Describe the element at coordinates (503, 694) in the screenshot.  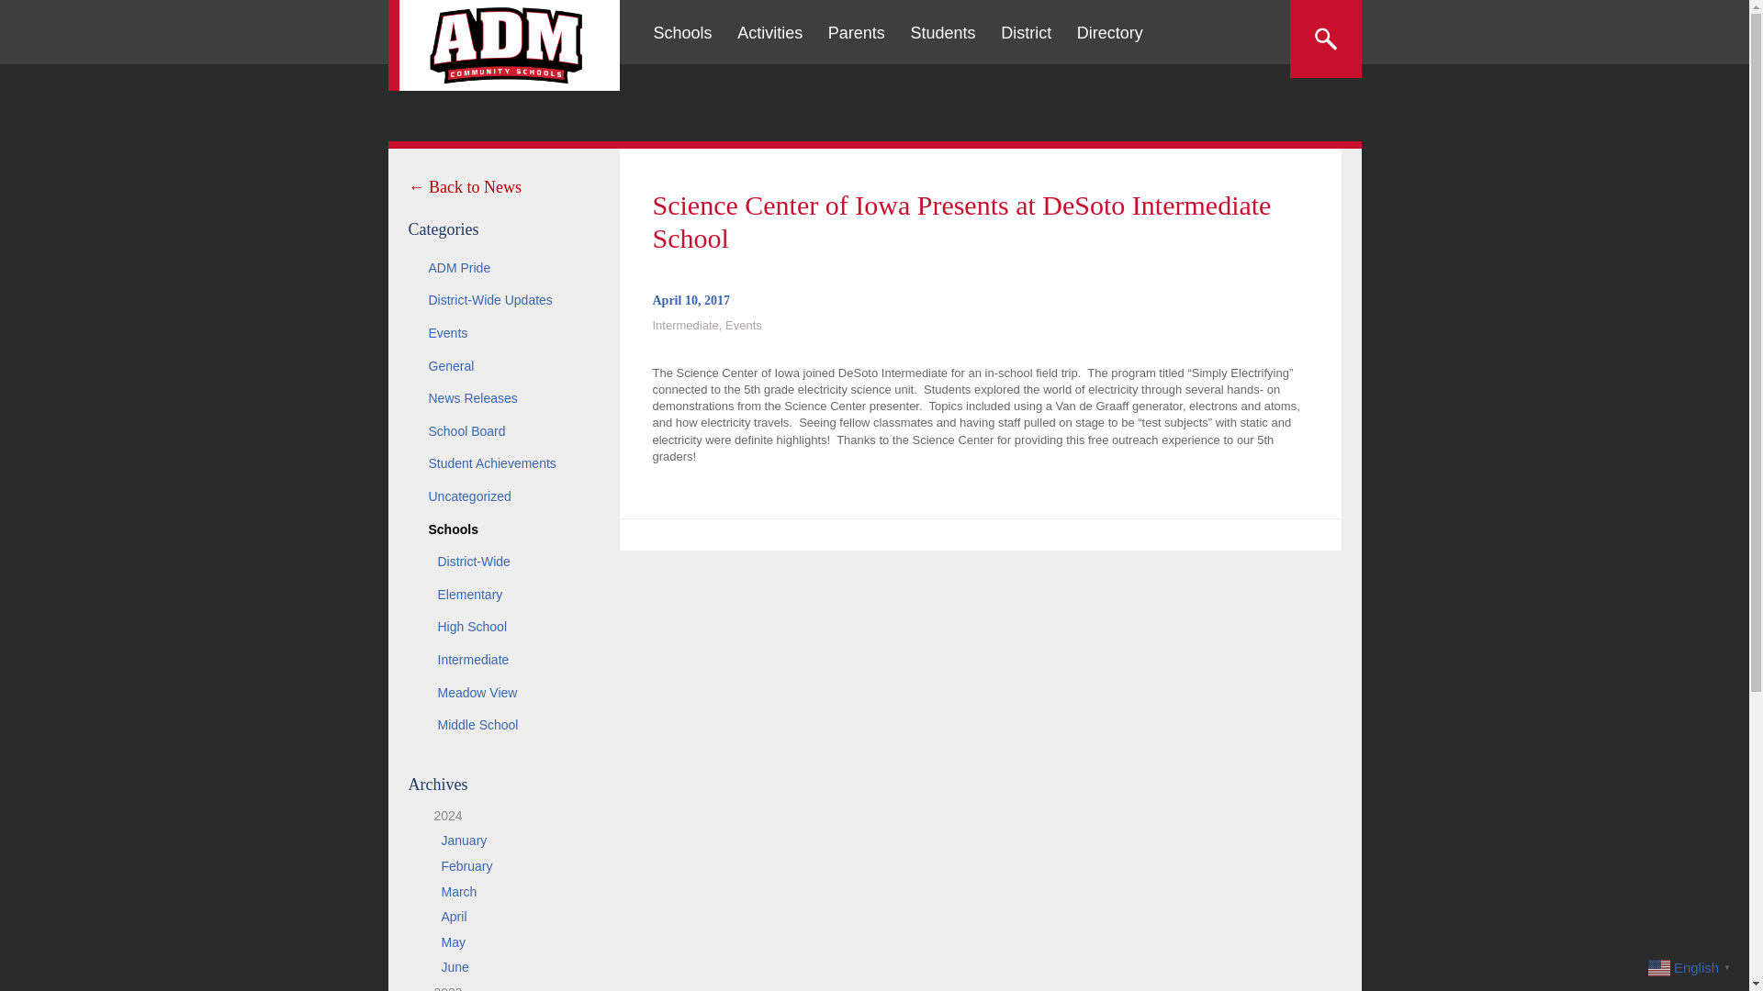
I see `Meadow View` at that location.